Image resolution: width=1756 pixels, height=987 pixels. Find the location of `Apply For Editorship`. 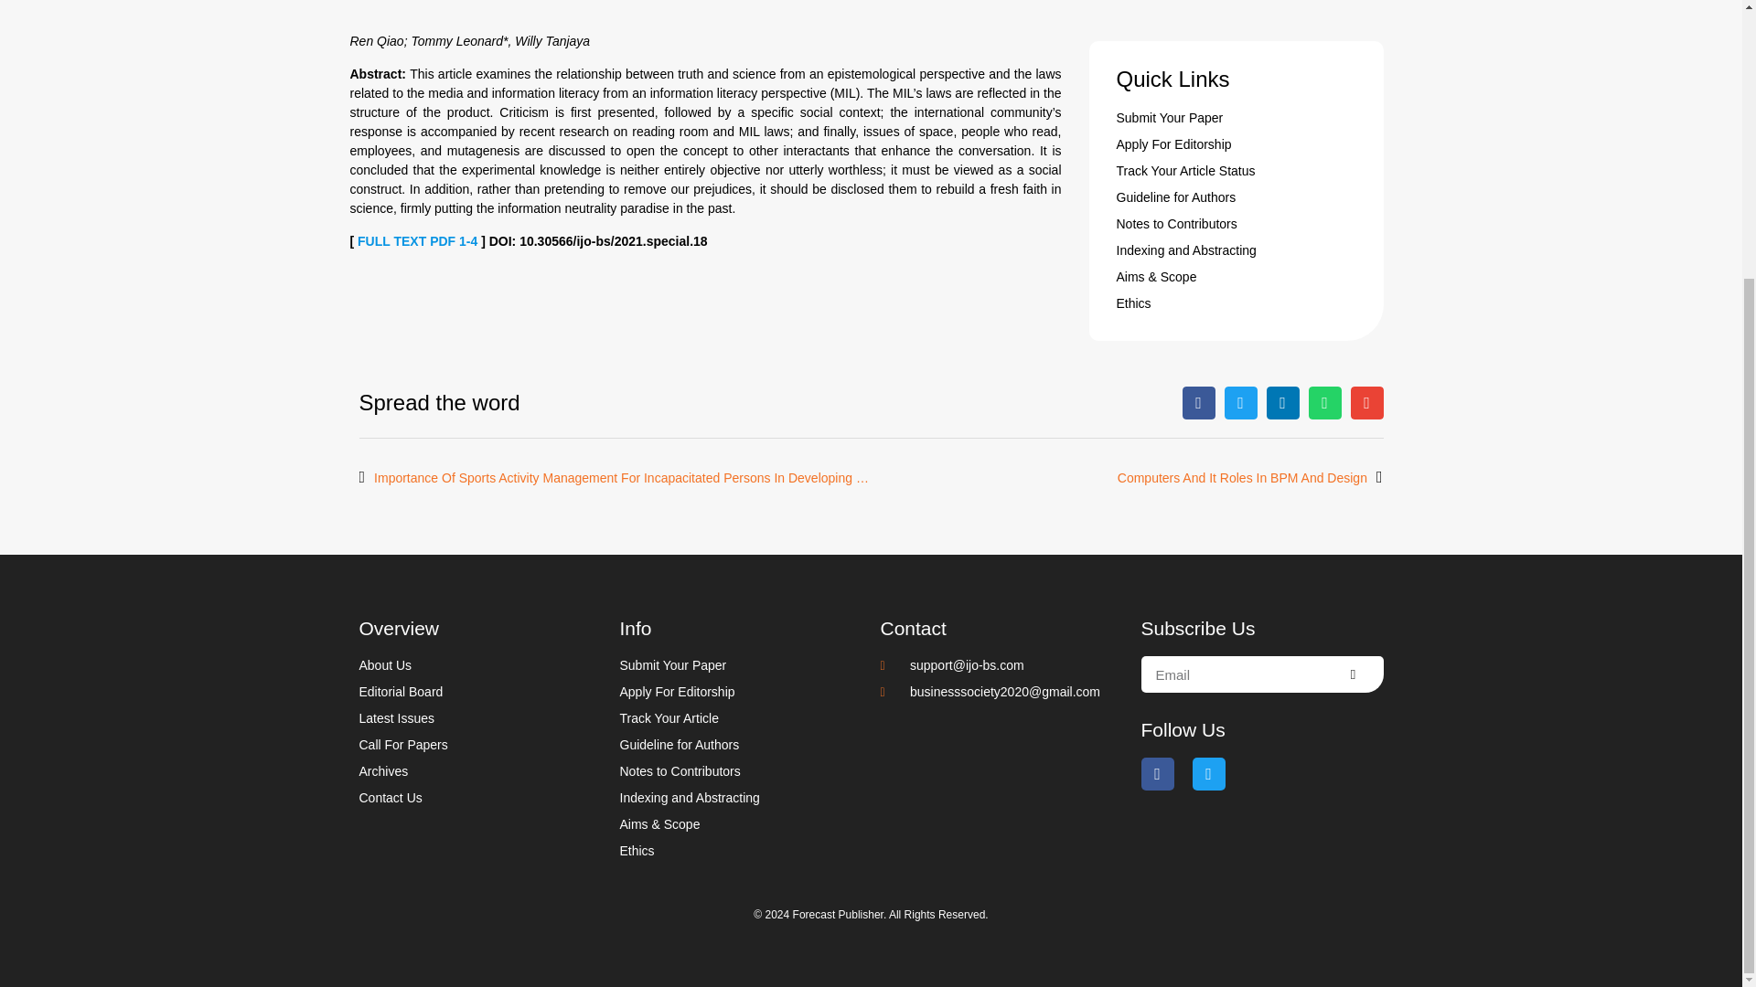

Apply For Editorship is located at coordinates (1235, 144).